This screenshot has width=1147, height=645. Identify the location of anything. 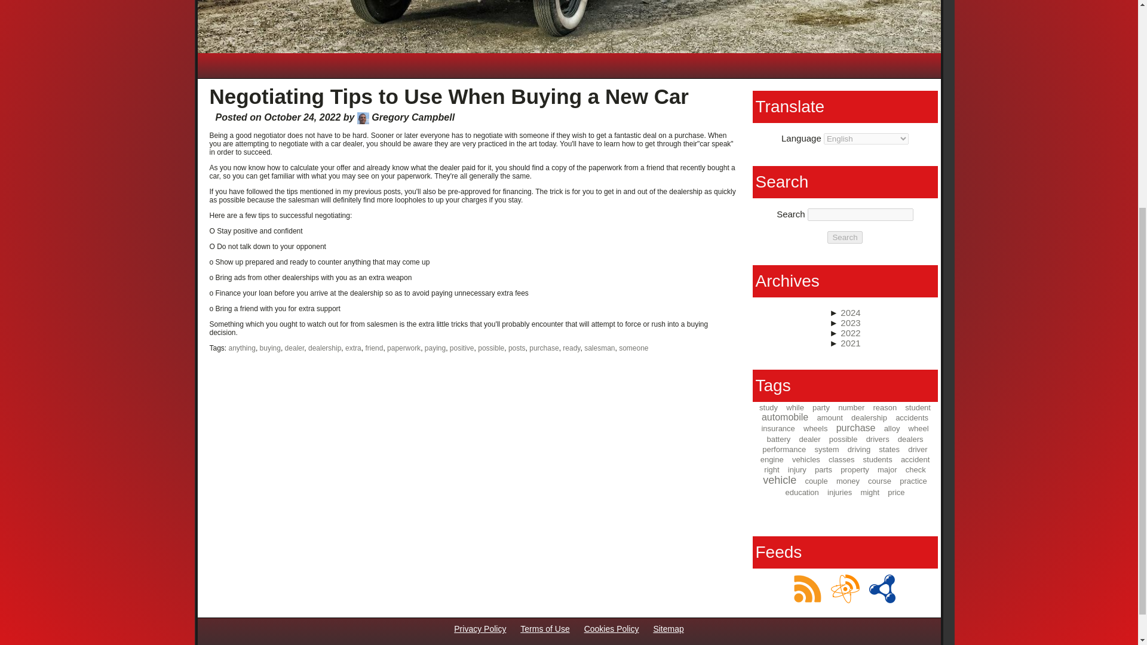
(242, 348).